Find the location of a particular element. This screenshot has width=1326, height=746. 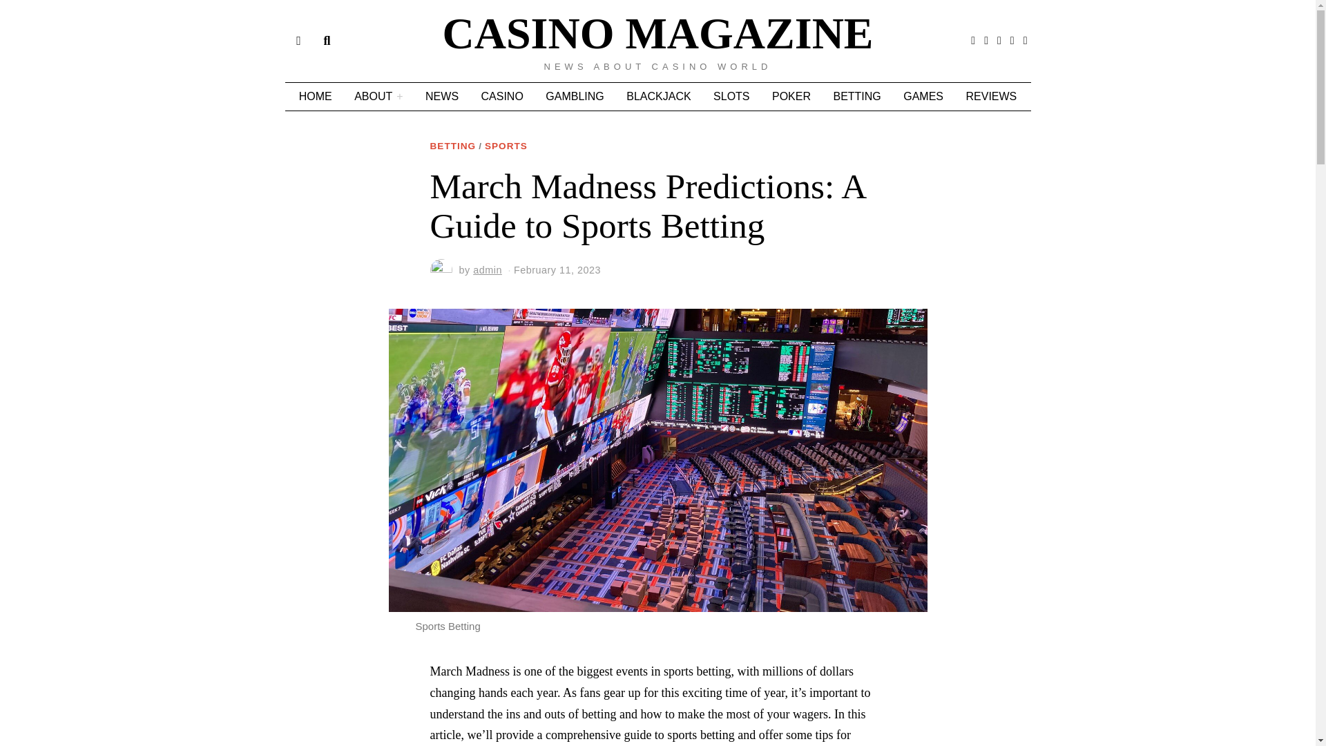

BLACKJACK is located at coordinates (657, 96).